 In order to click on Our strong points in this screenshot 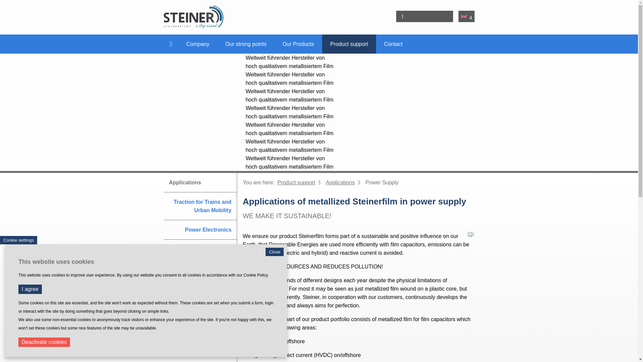, I will do `click(246, 44)`.